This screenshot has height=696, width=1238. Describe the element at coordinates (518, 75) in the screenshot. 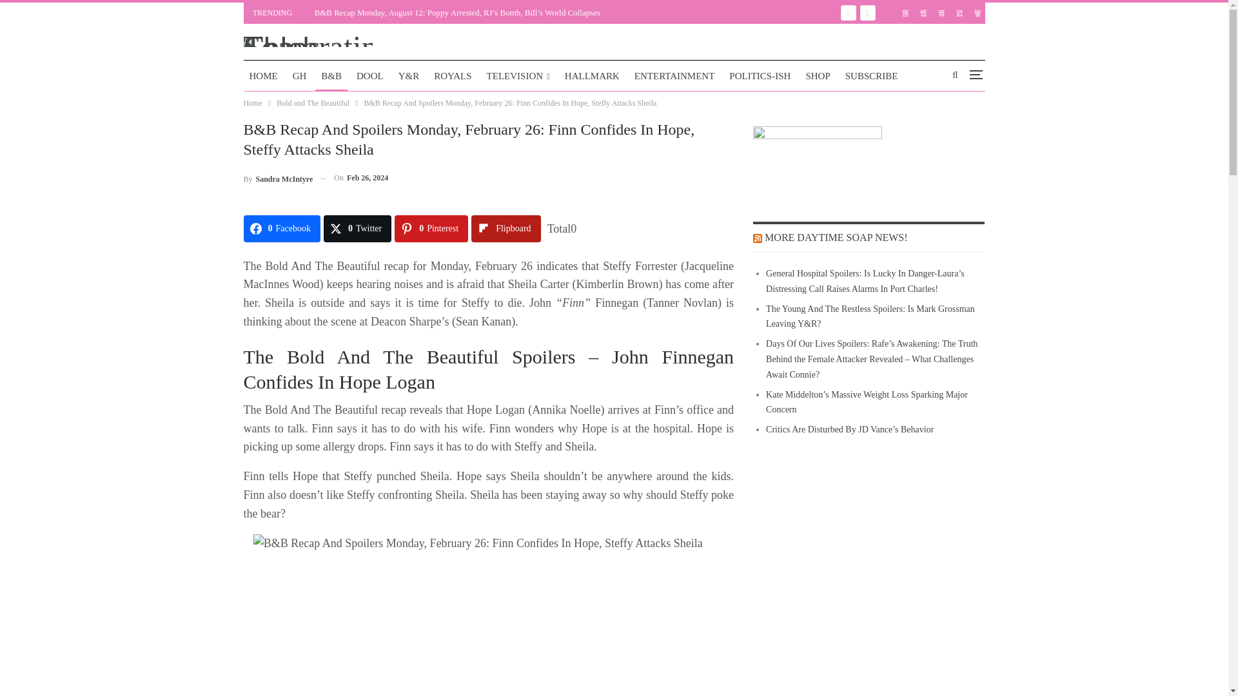

I see `TELEVISION` at that location.